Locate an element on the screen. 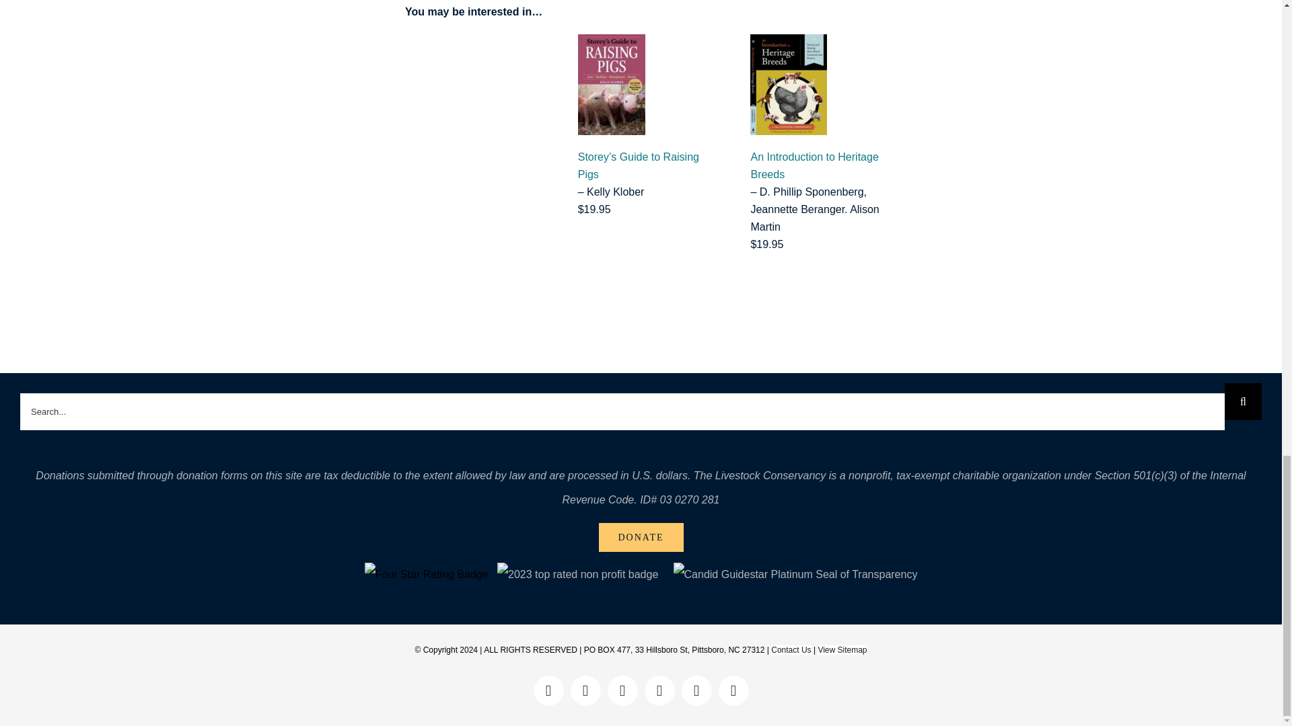  Spotify is located at coordinates (696, 690).